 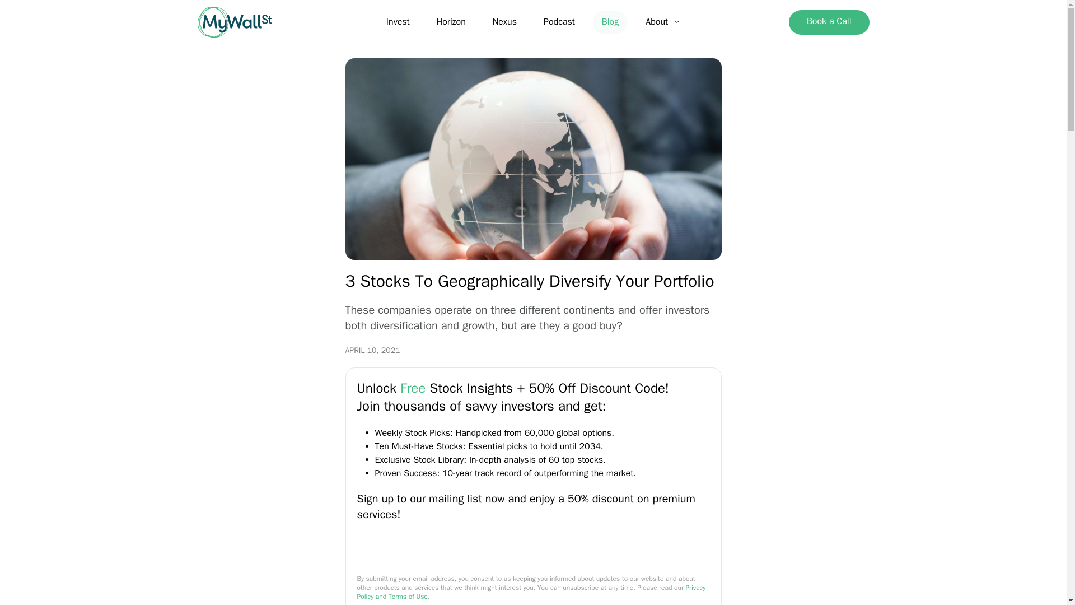 What do you see at coordinates (531, 592) in the screenshot?
I see `Privacy Policy and Terms of Use` at bounding box center [531, 592].